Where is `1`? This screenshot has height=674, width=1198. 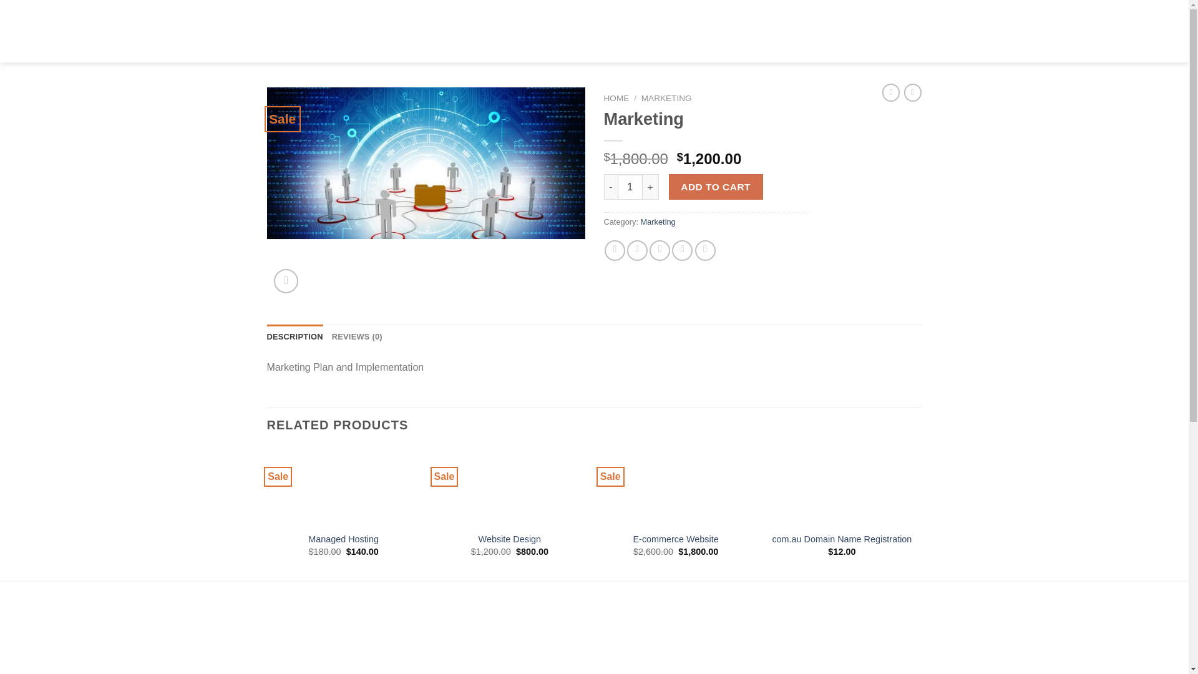
1 is located at coordinates (630, 186).